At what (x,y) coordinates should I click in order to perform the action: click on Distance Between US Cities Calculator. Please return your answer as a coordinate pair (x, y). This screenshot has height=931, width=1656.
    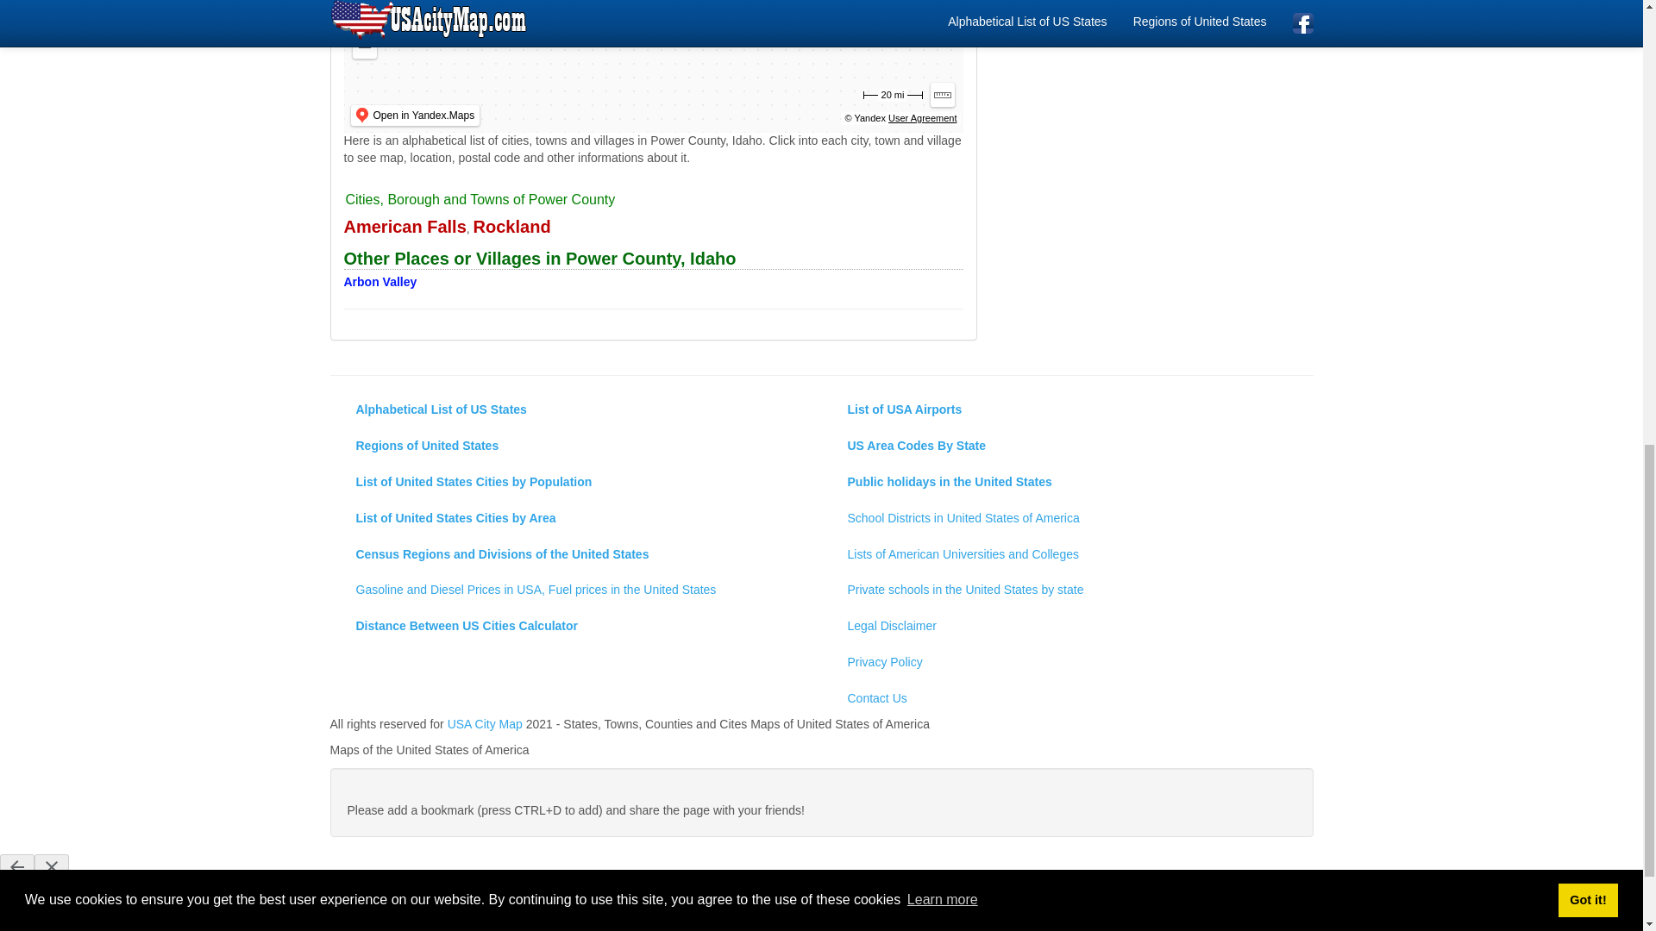
    Looking at the image, I should click on (576, 627).